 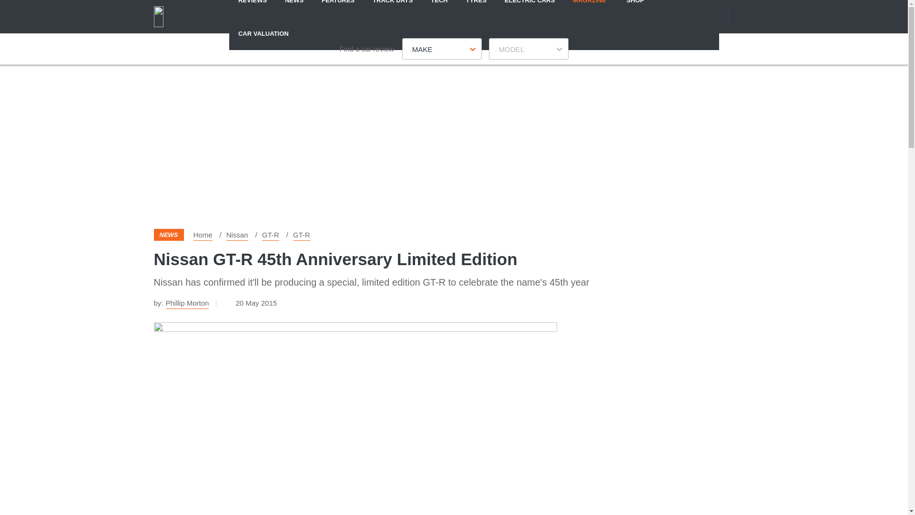 What do you see at coordinates (439, 8) in the screenshot?
I see `TECH` at bounding box center [439, 8].